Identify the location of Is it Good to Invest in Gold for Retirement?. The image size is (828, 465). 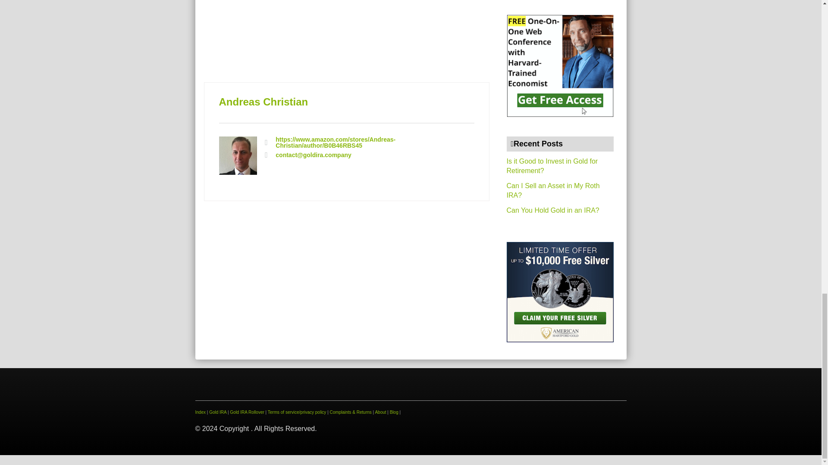
(552, 166).